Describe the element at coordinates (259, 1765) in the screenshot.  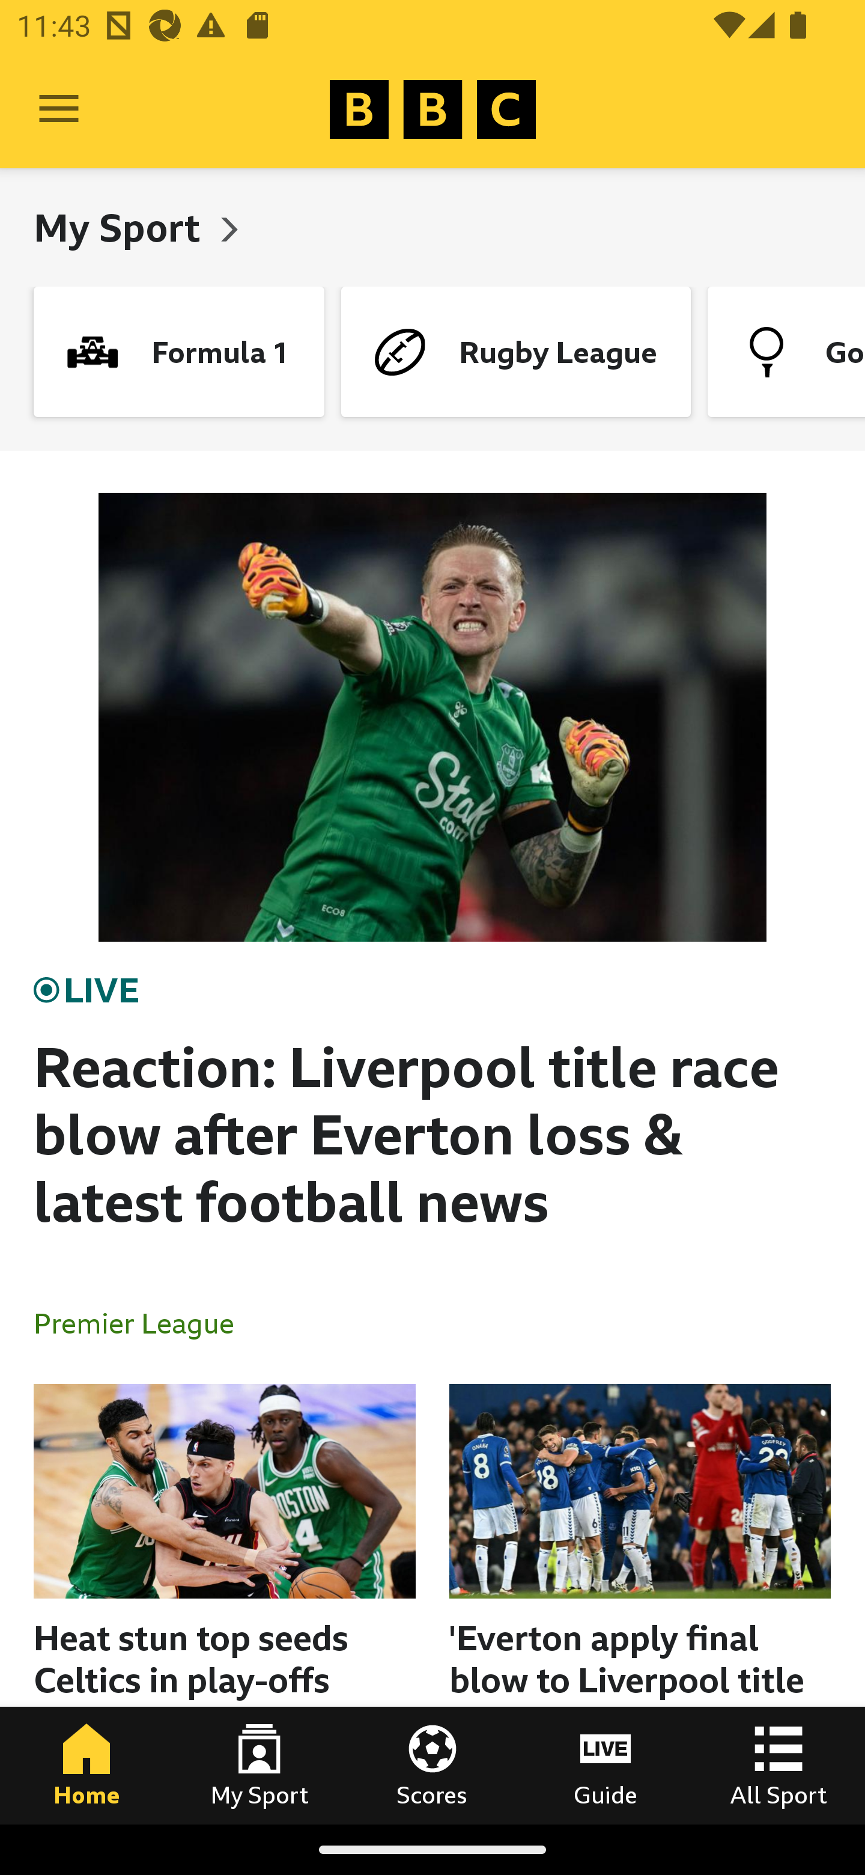
I see `My Sport` at that location.